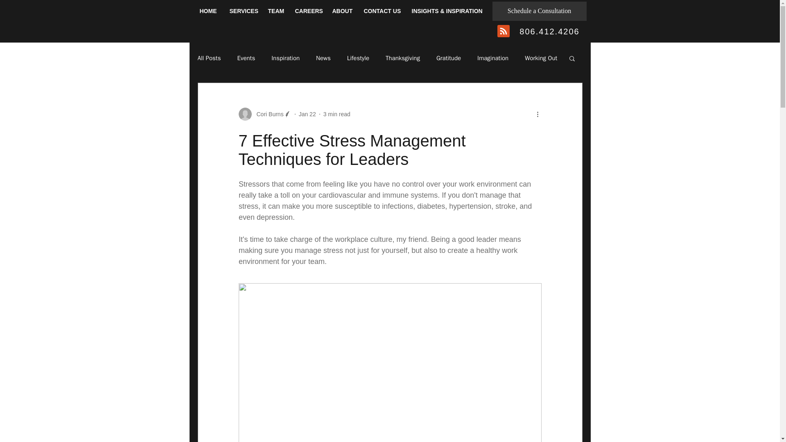  What do you see at coordinates (307, 114) in the screenshot?
I see `Jan 22` at bounding box center [307, 114].